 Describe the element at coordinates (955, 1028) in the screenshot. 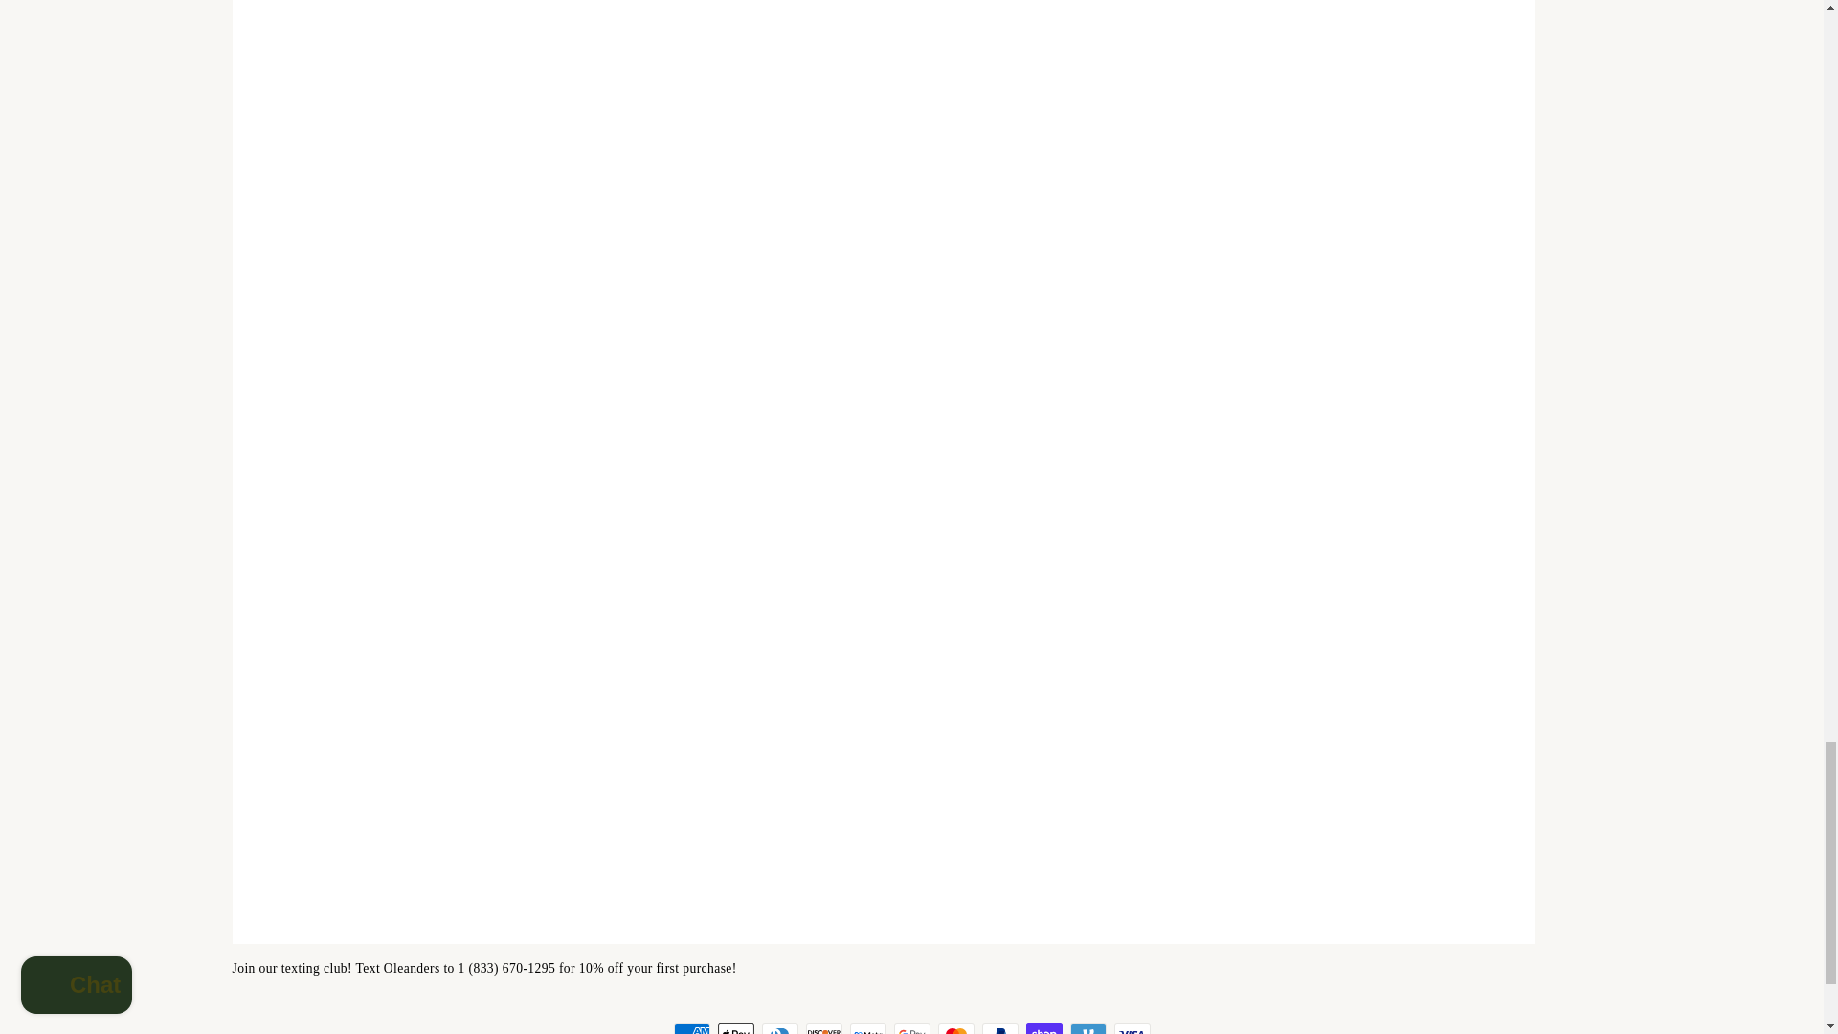

I see `Mastercard` at that location.